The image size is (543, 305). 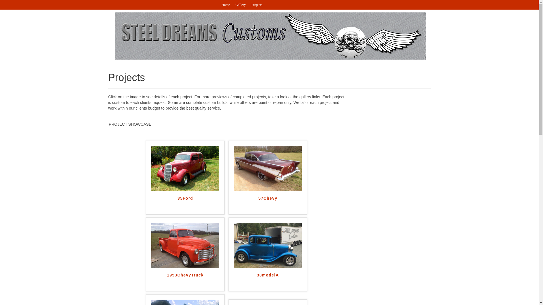 I want to click on Home, so click(x=226, y=5).